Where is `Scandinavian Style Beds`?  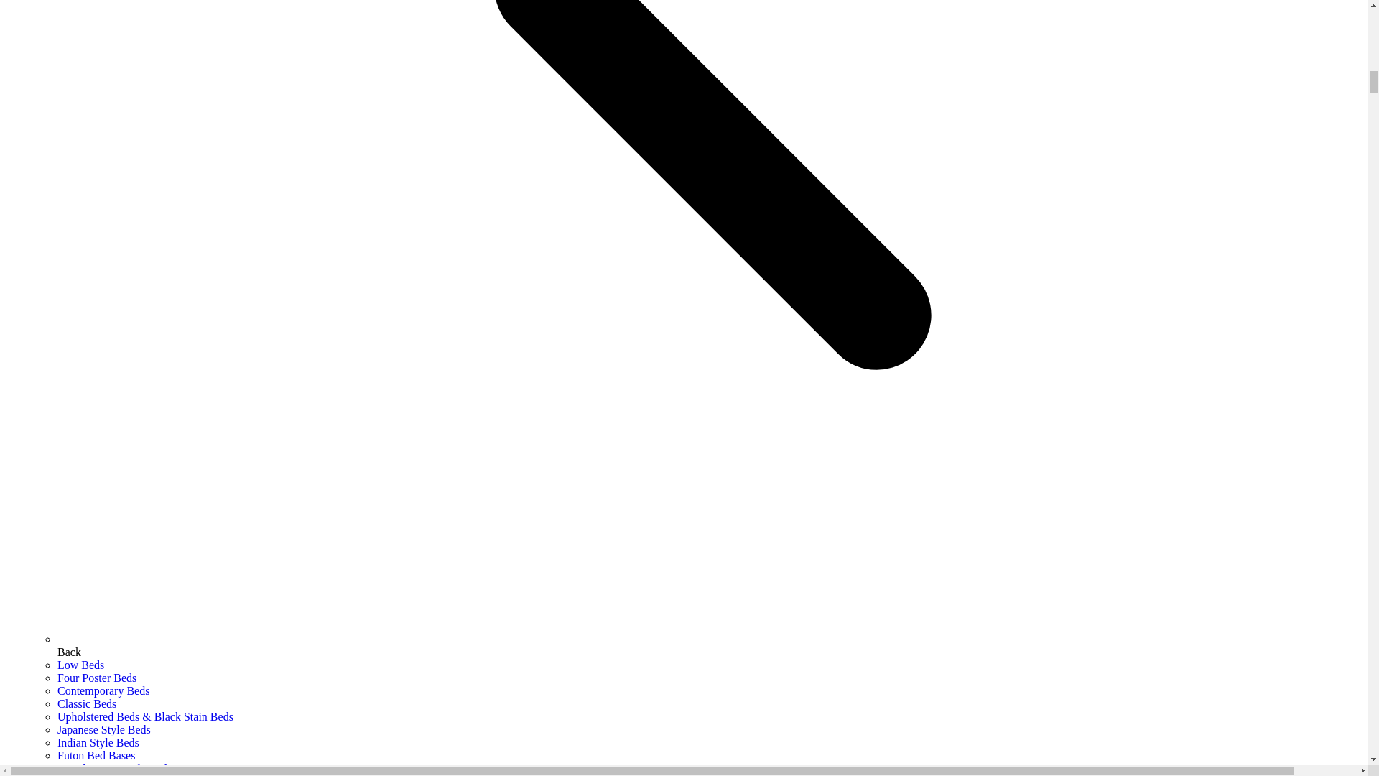 Scandinavian Style Beds is located at coordinates (114, 767).